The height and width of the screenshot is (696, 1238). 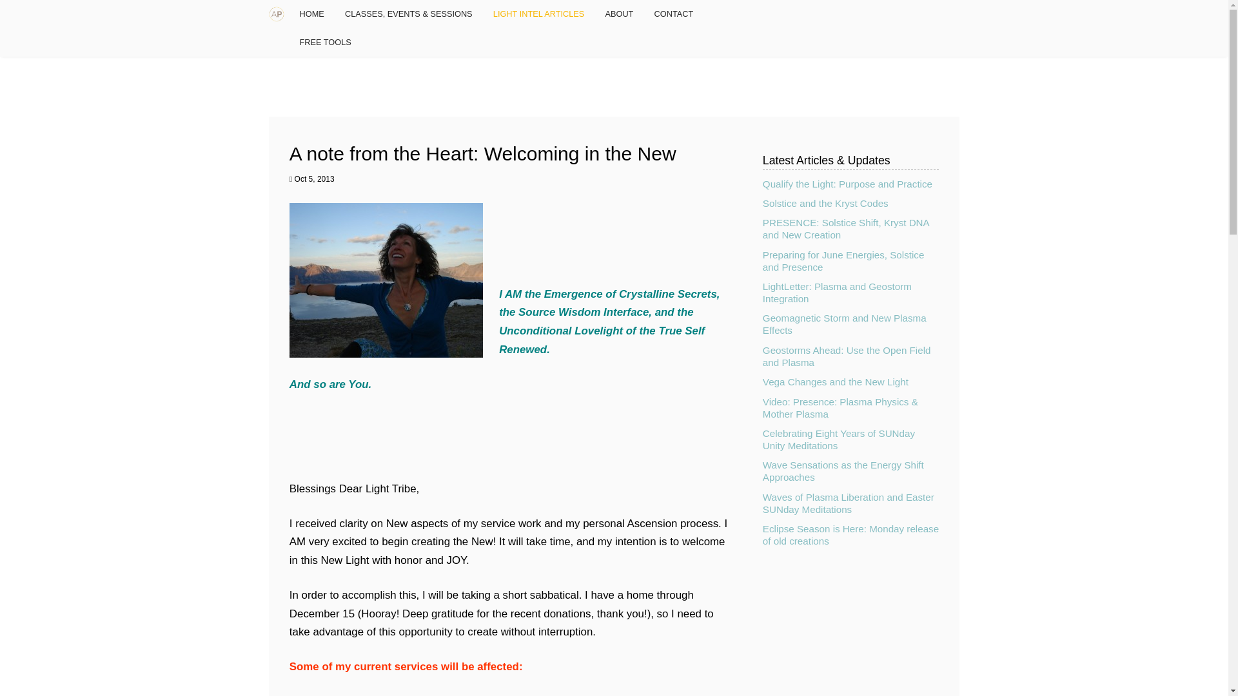 What do you see at coordinates (843, 260) in the screenshot?
I see `Preparing for June Energies, Solstice and Presence` at bounding box center [843, 260].